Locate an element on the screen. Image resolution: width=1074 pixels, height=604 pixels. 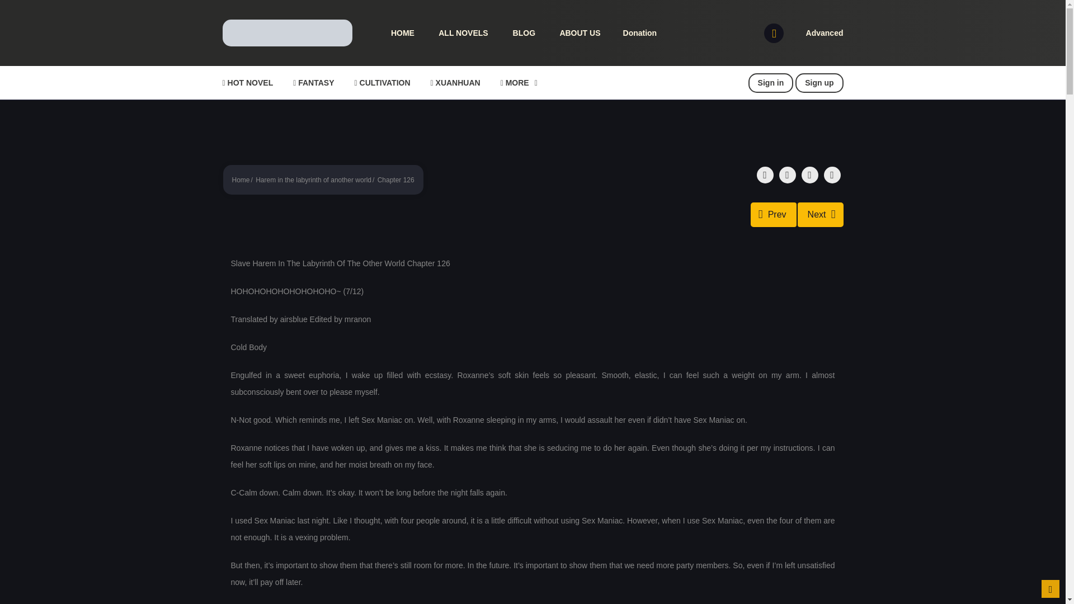
Advanced is located at coordinates (825, 32).